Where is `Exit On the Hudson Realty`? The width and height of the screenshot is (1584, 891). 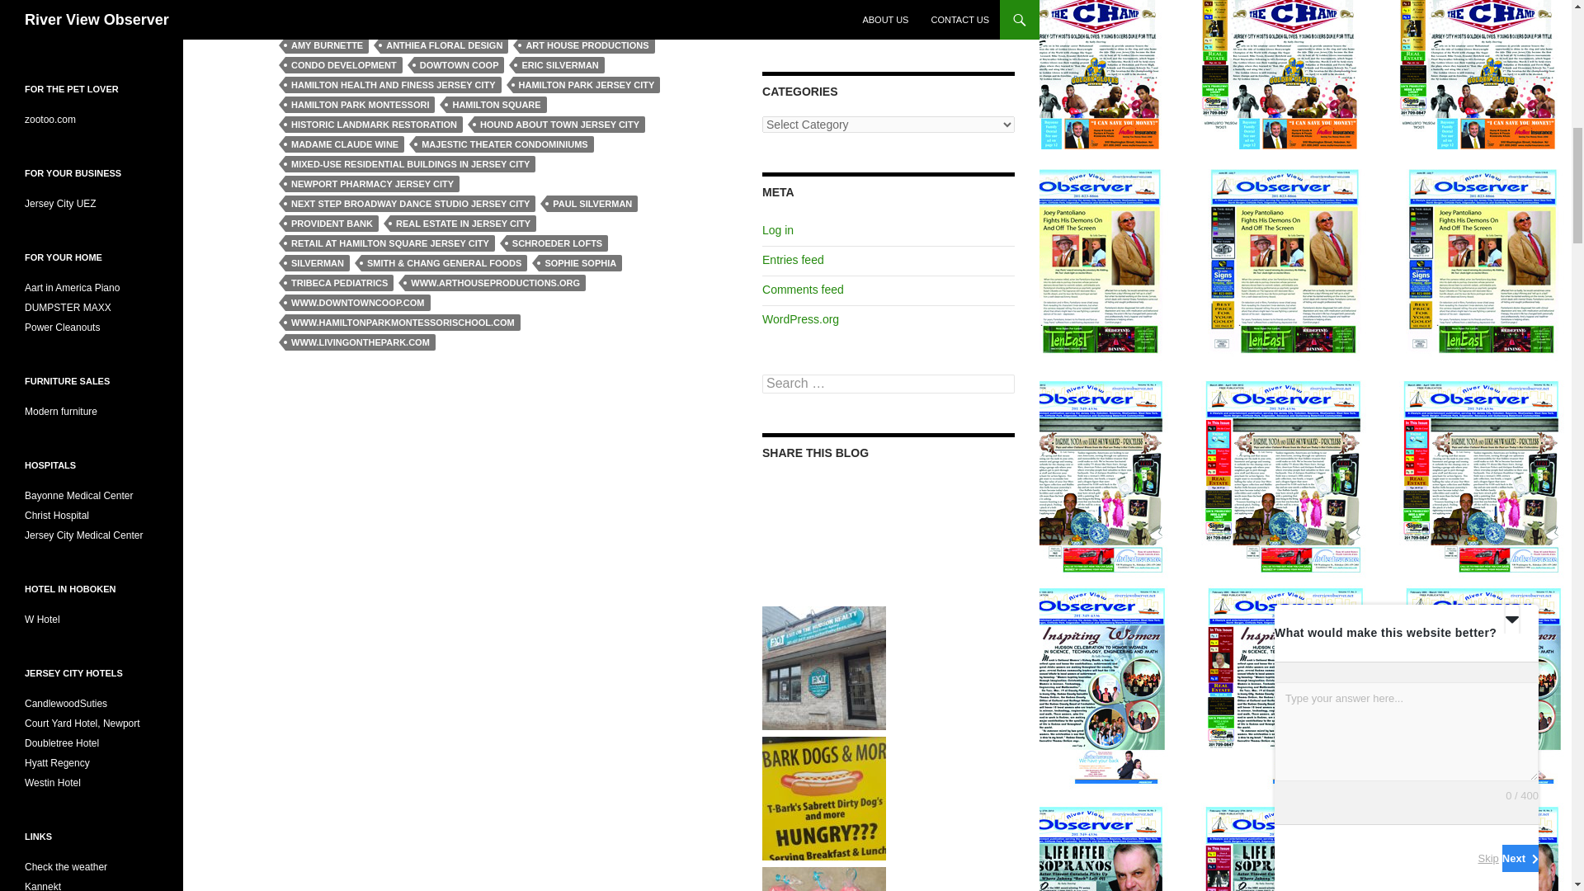 Exit On the Hudson Realty is located at coordinates (823, 667).